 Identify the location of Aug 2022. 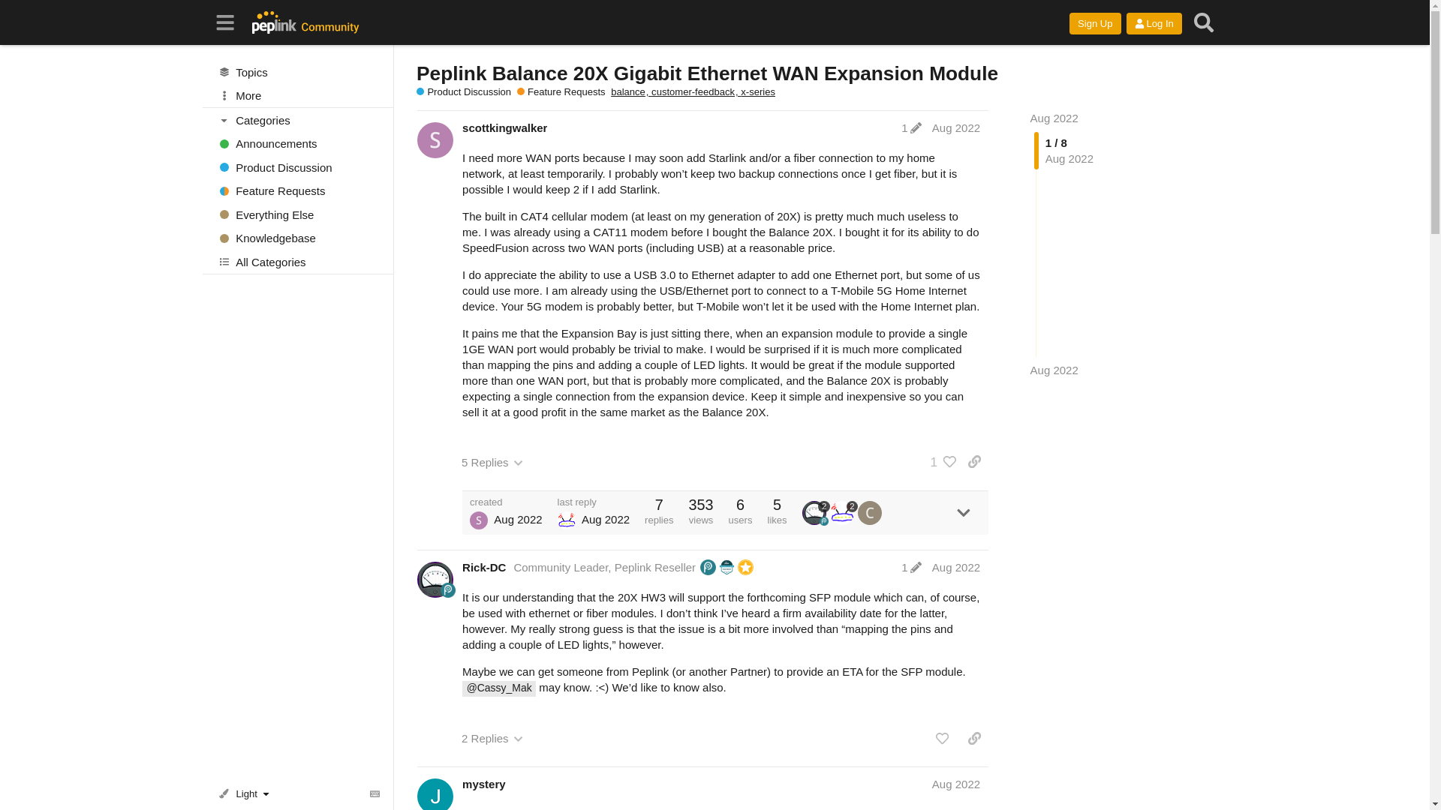
(1054, 118).